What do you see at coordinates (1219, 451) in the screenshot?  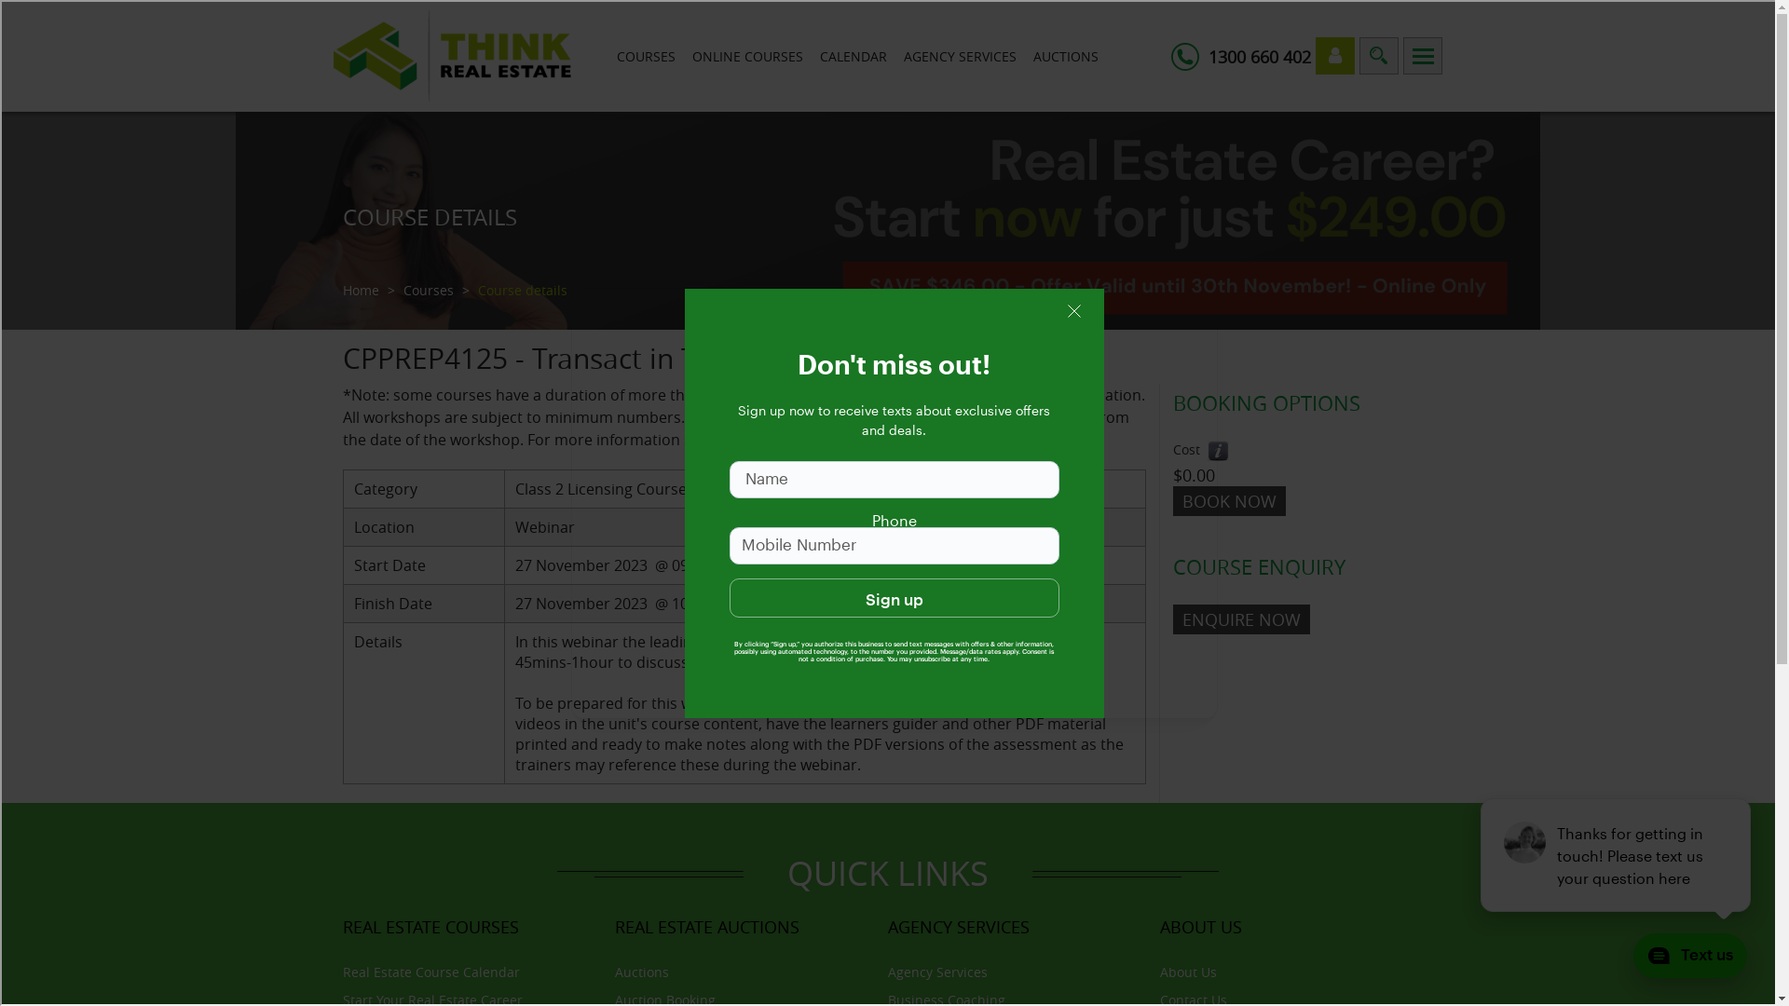 I see `Call 1300 660 402 for more information` at bounding box center [1219, 451].